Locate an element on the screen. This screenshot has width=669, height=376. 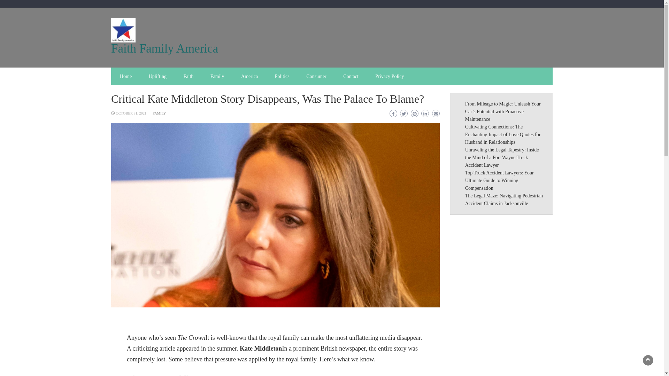
Uplifting is located at coordinates (157, 77).